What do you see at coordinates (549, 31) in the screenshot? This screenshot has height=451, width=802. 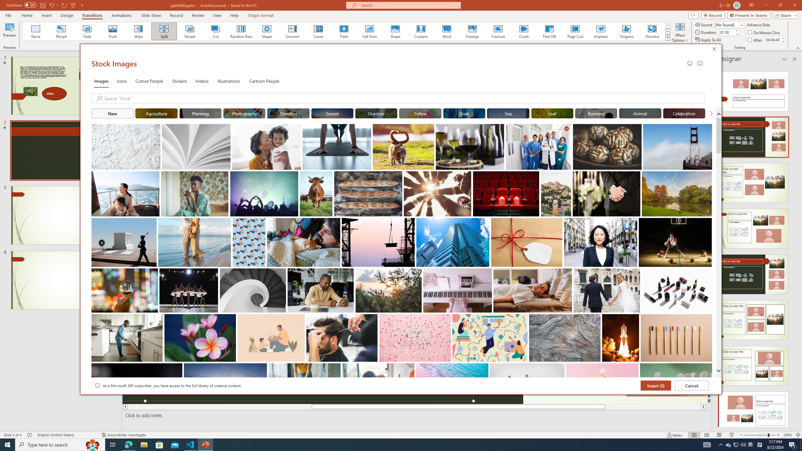 I see `Peel Off` at bounding box center [549, 31].